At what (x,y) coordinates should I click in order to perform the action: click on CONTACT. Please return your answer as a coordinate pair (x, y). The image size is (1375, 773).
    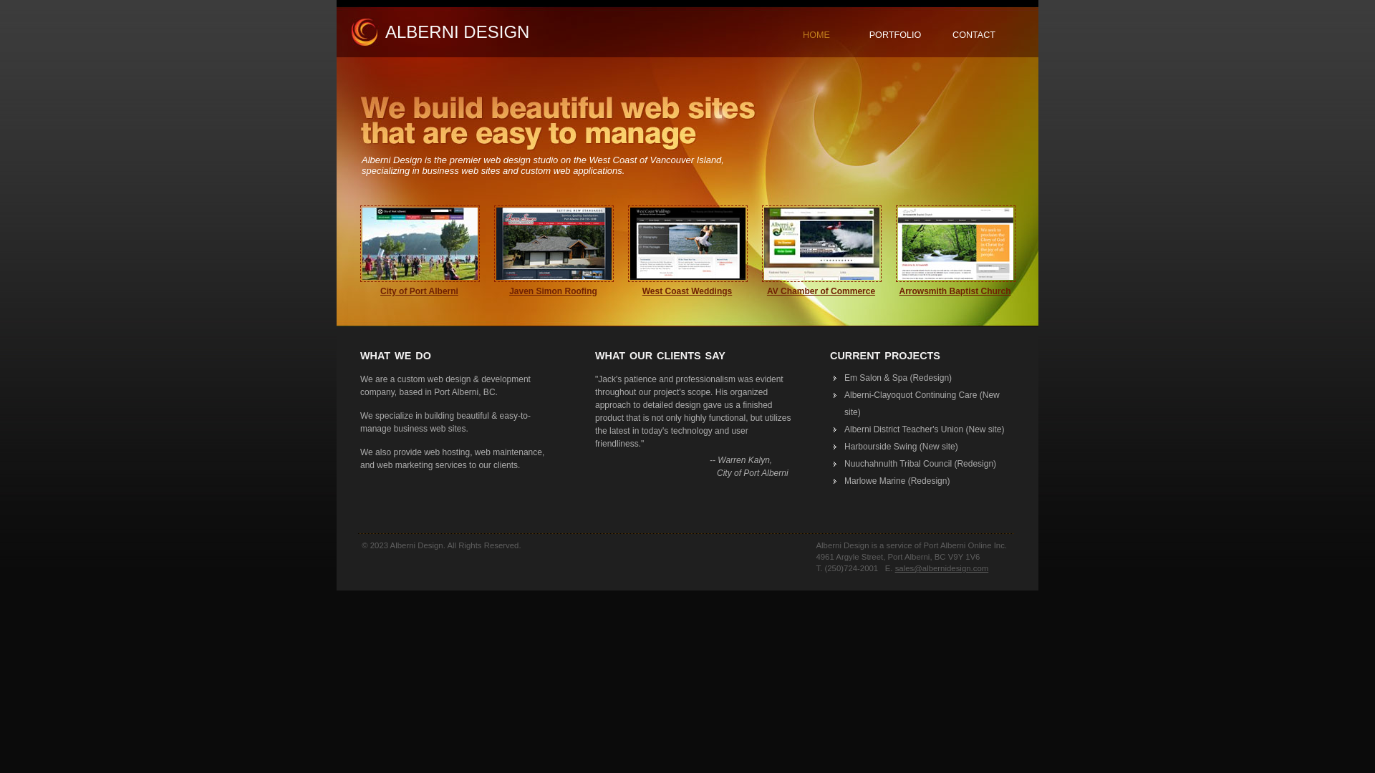
    Looking at the image, I should click on (974, 35).